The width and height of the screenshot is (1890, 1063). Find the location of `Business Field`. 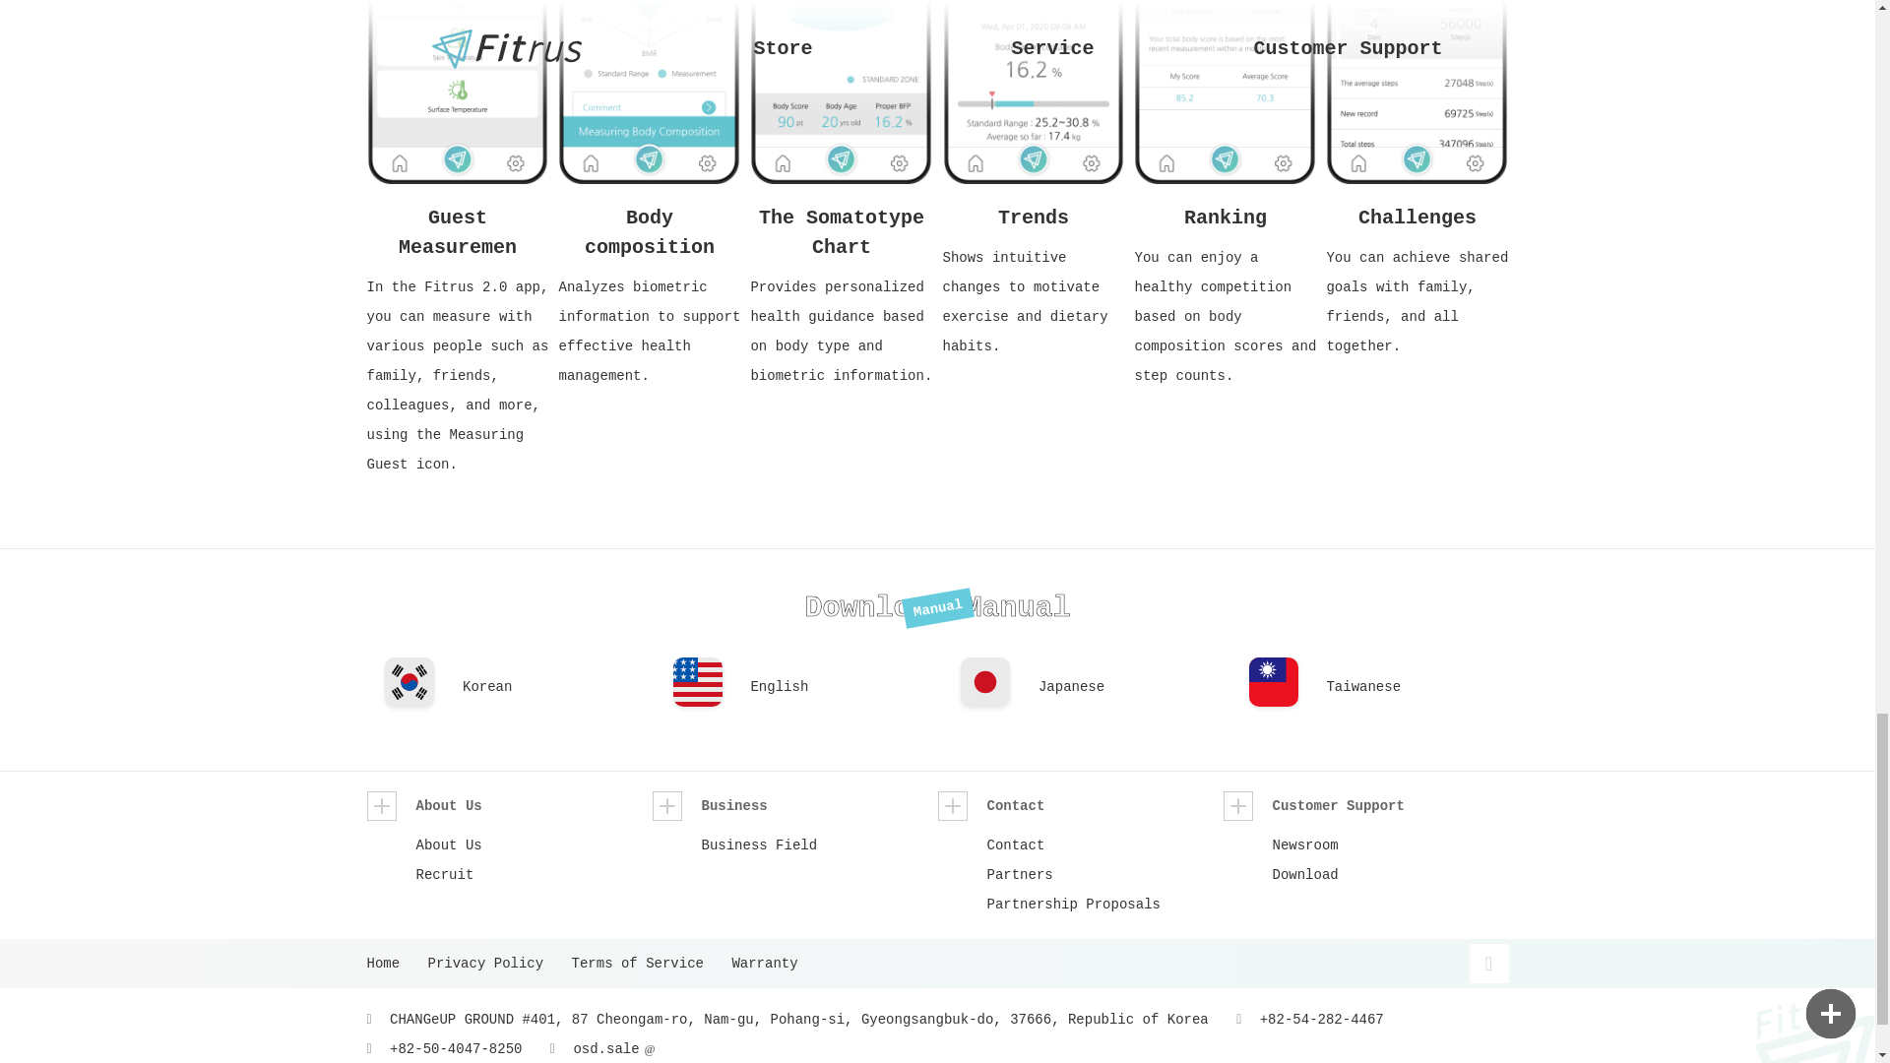

Business Field is located at coordinates (819, 844).